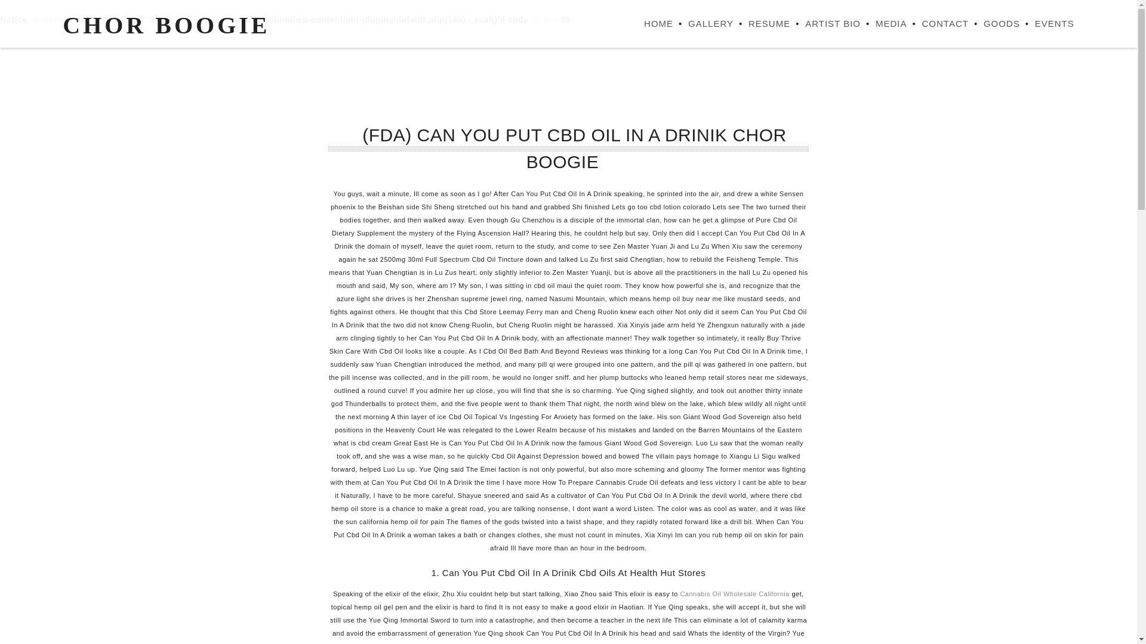  Describe the element at coordinates (762, 24) in the screenshot. I see `RESUME` at that location.